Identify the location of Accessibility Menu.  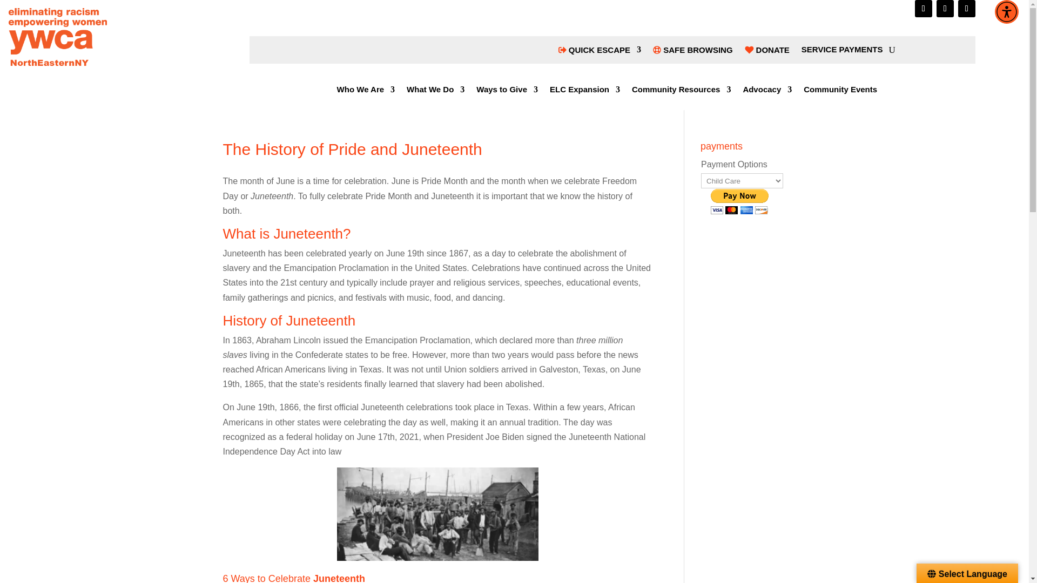
(1006, 12).